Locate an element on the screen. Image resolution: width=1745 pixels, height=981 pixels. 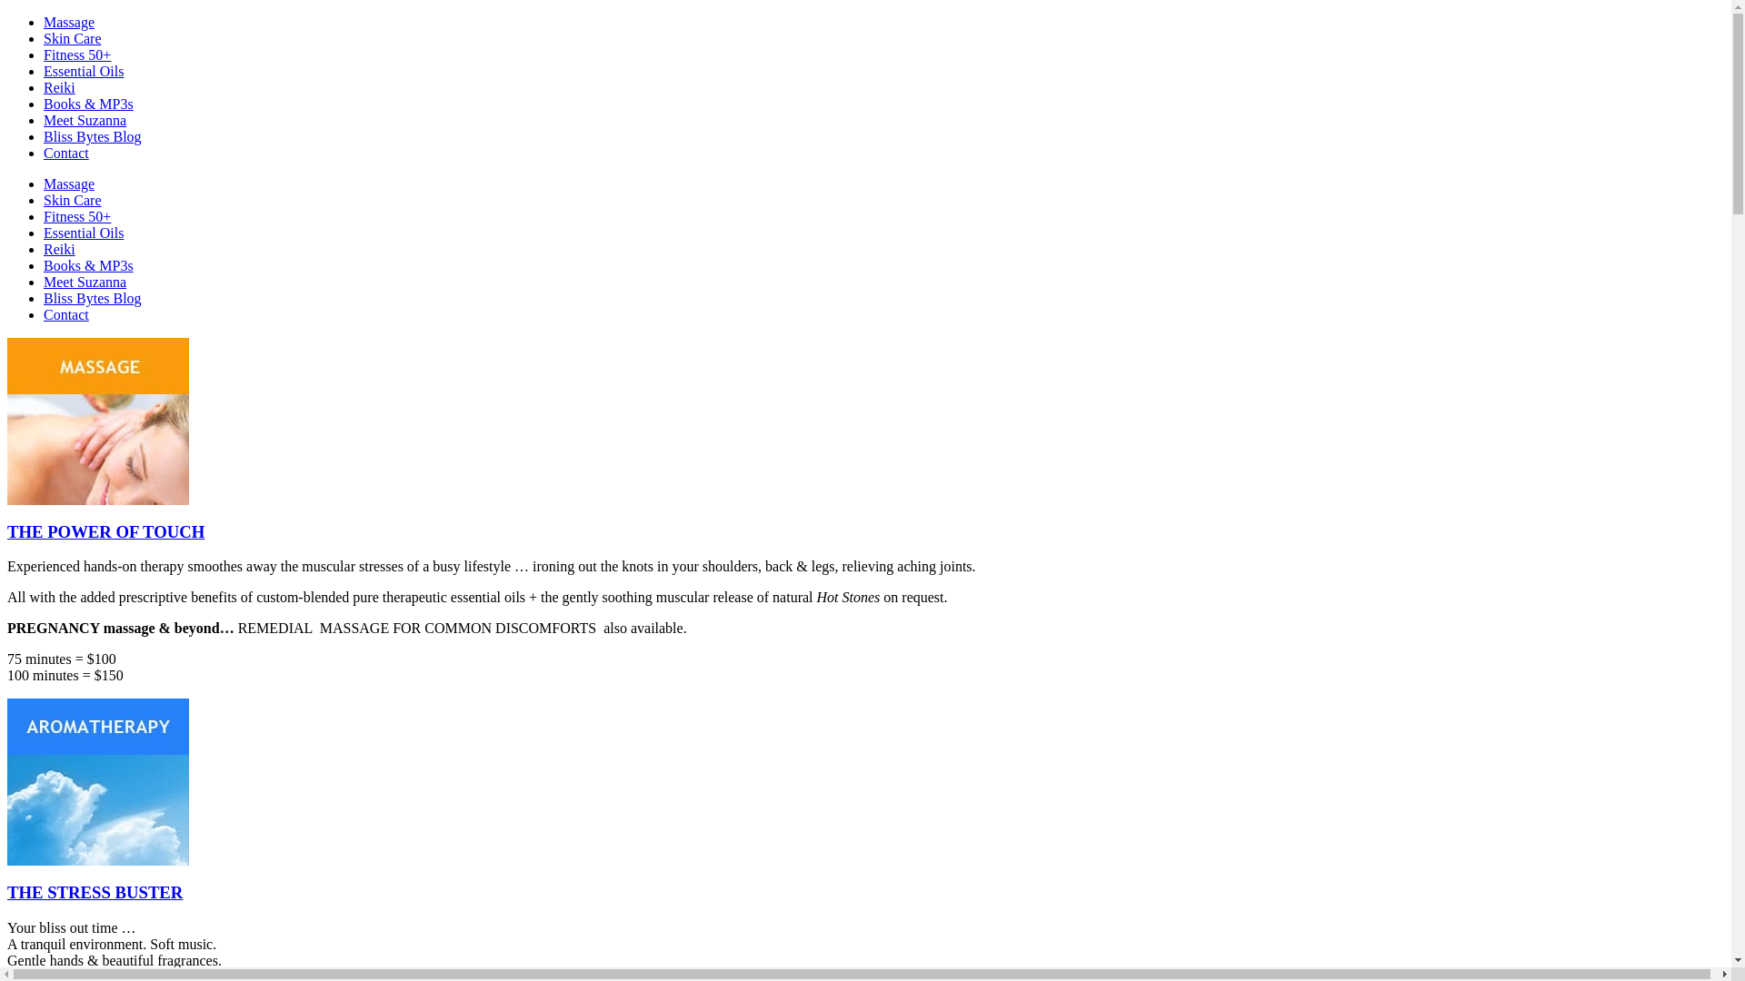
THE STRESS BUSTER is located at coordinates (95, 892).